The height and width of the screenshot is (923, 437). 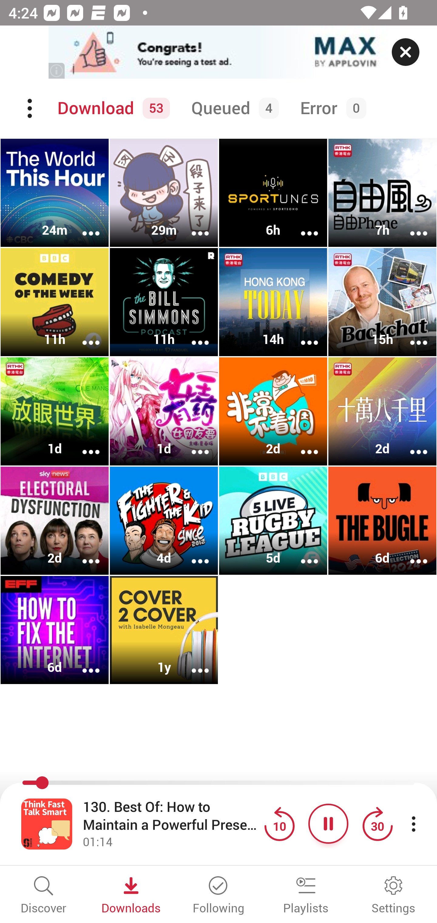 What do you see at coordinates (192, 554) in the screenshot?
I see `More options` at bounding box center [192, 554].